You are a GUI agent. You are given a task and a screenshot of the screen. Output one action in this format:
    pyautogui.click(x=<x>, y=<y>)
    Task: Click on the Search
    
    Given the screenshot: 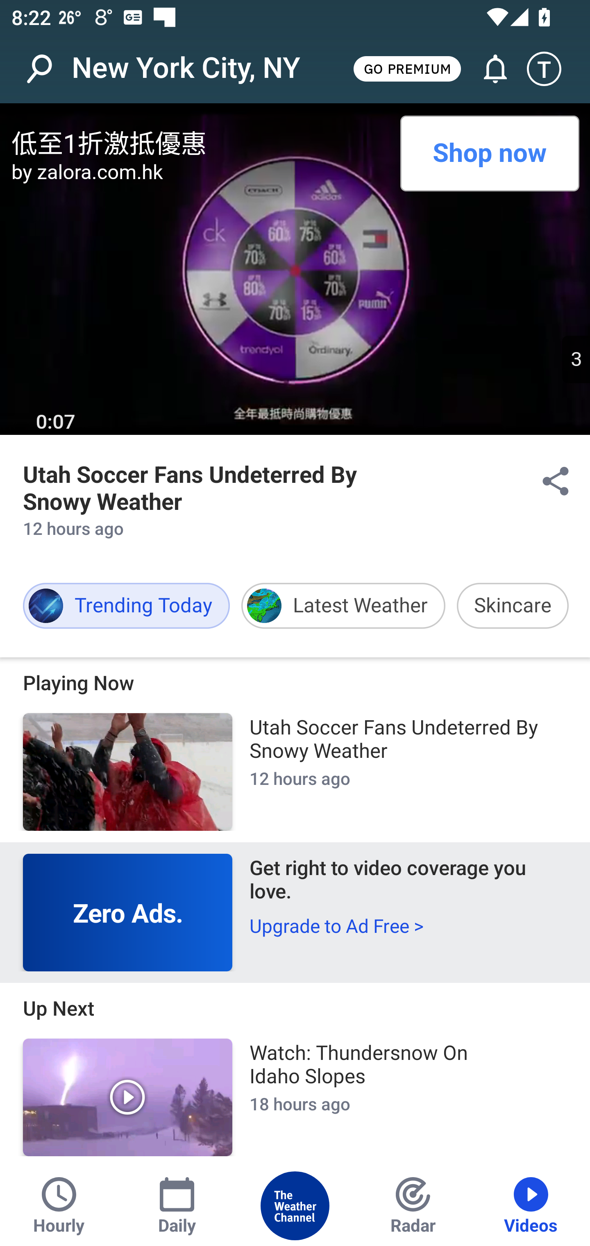 What is the action you would take?
    pyautogui.click(x=48, y=69)
    